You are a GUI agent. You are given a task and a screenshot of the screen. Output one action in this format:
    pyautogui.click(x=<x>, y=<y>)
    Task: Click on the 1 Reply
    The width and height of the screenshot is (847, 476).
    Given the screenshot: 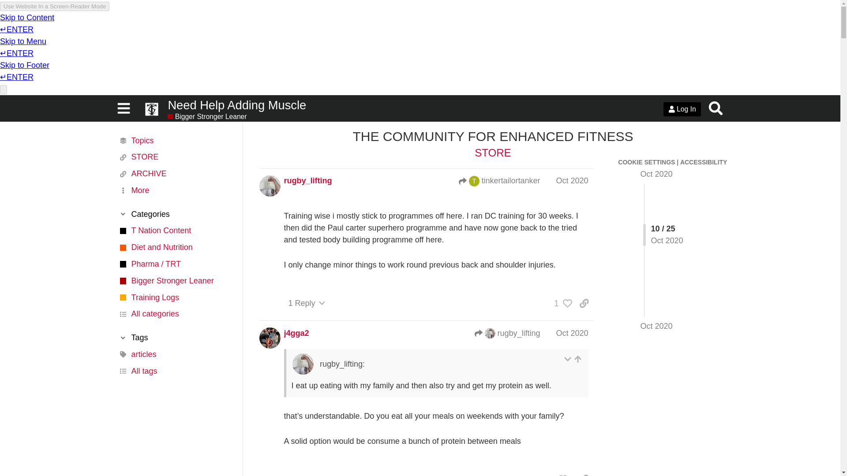 What is the action you would take?
    pyautogui.click(x=307, y=303)
    